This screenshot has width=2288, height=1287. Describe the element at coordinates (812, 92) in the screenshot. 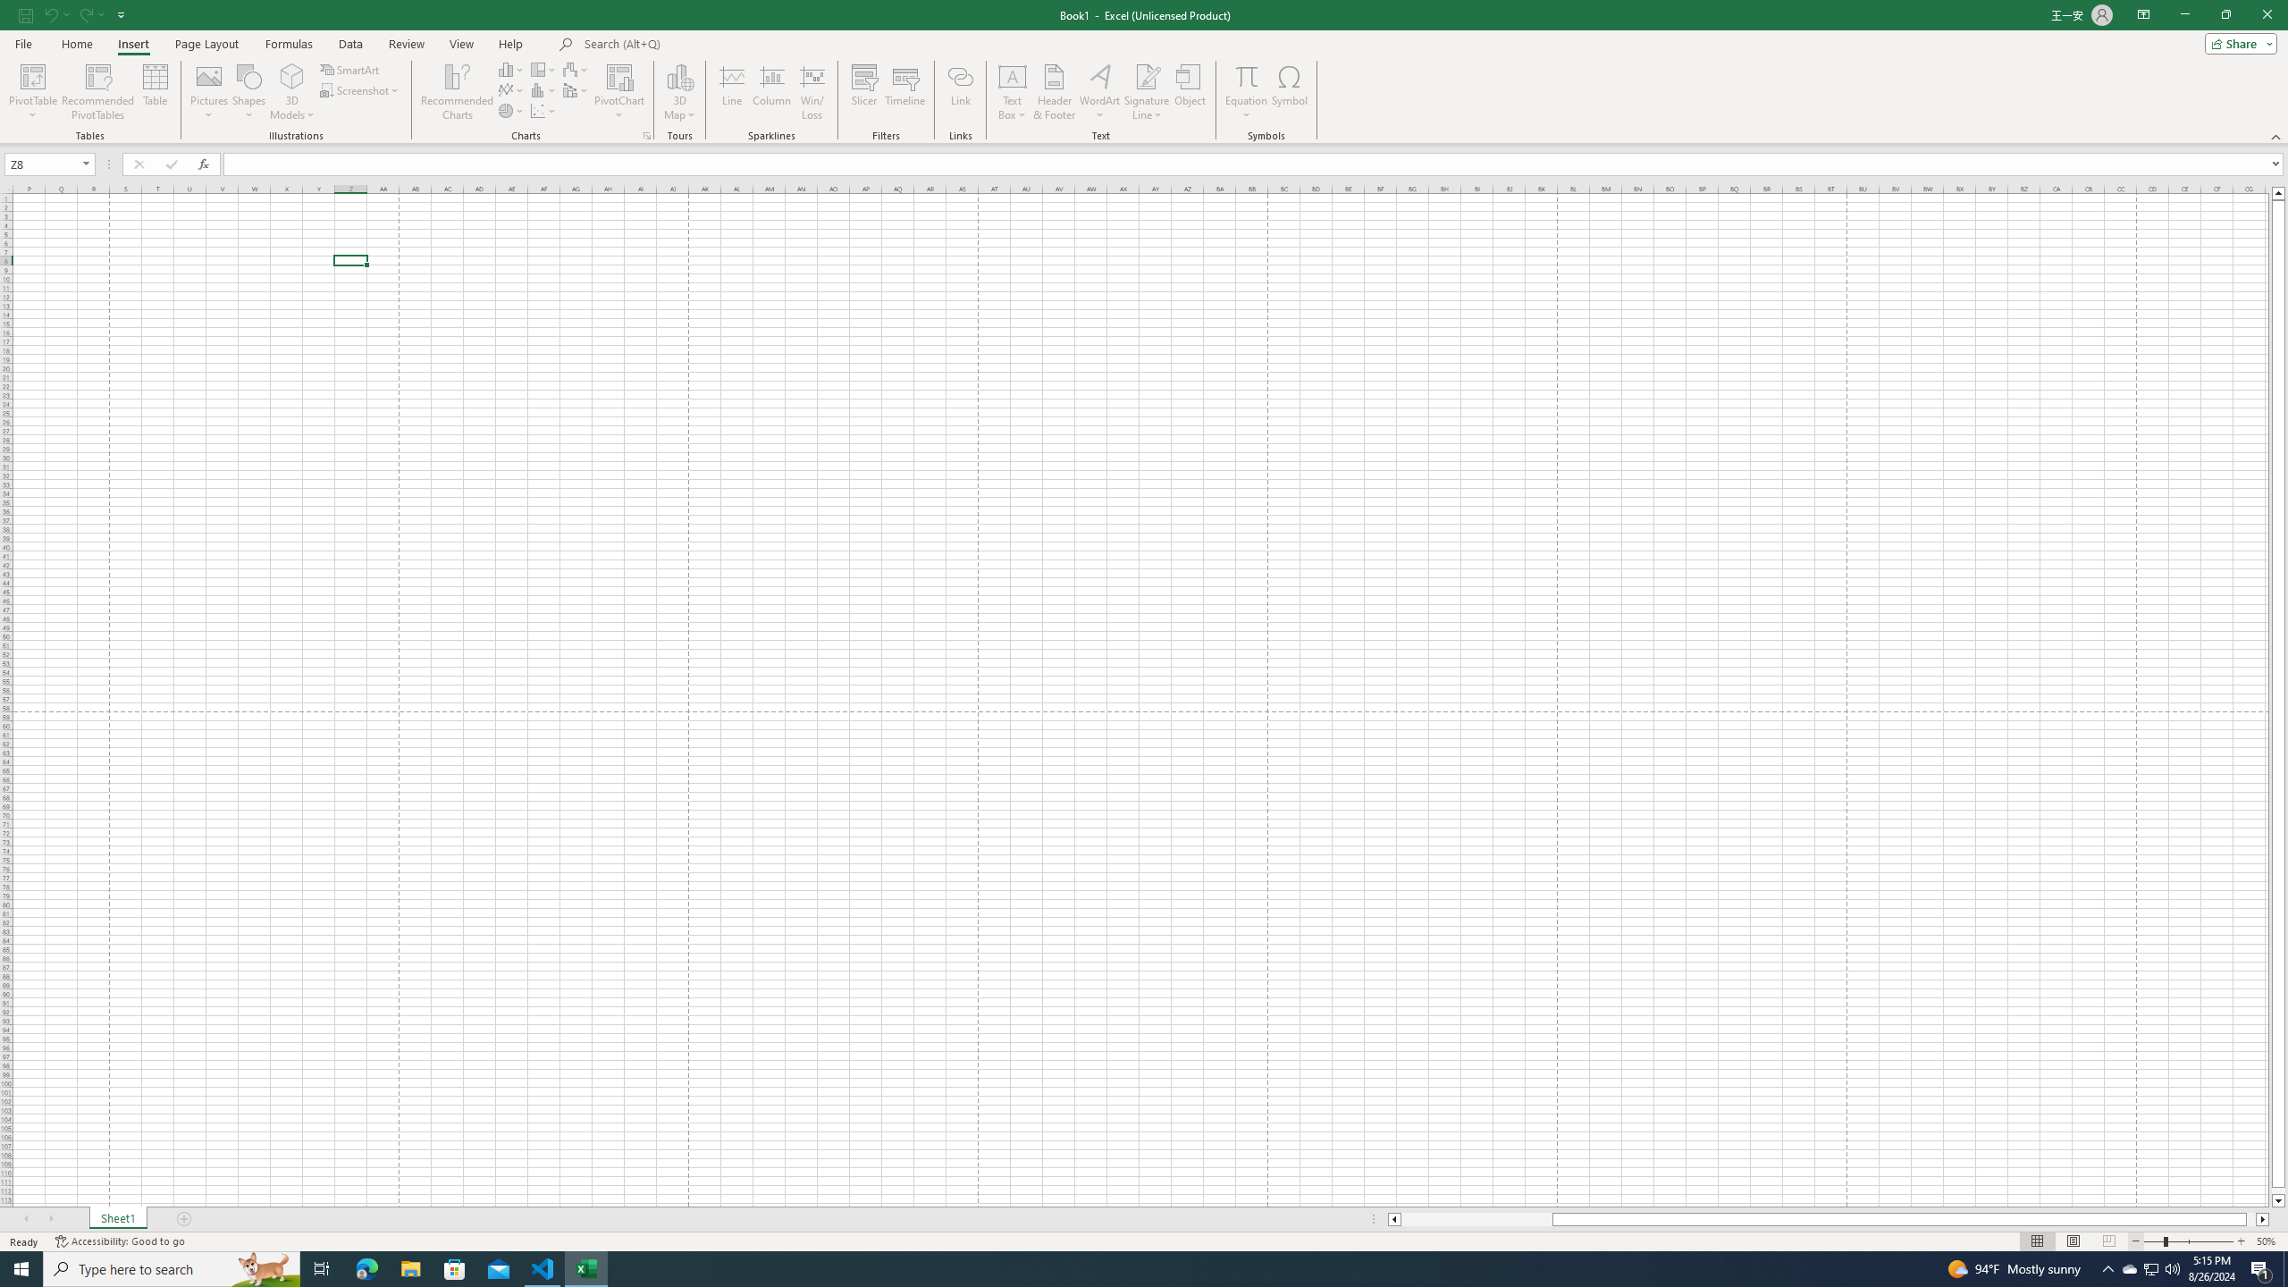

I see `Win/Loss` at that location.